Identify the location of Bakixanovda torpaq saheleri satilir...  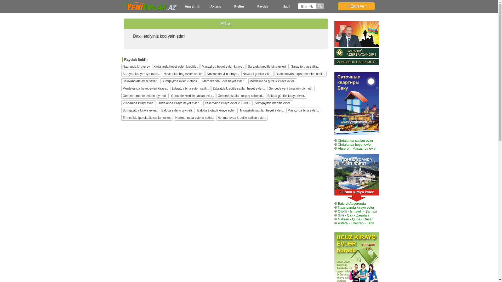
(301, 74).